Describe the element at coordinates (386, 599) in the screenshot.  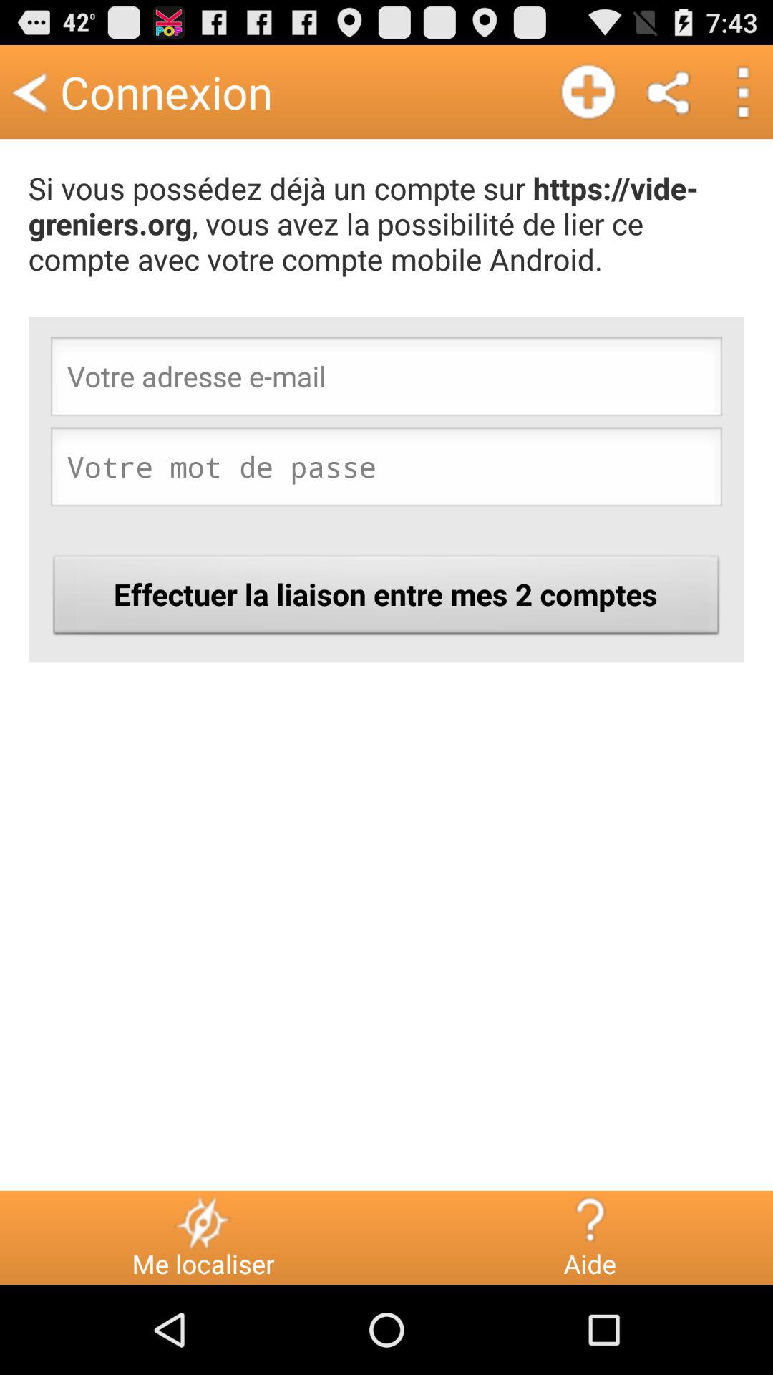
I see `swipe to effectuer la liaison` at that location.